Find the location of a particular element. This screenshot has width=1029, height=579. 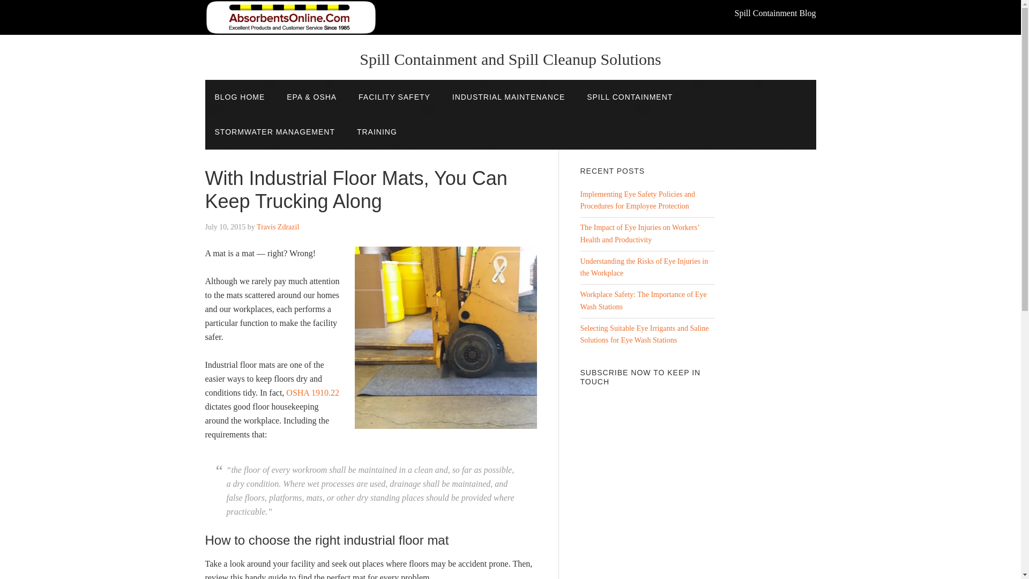

Workplace Safety: The Importance of Eye Wash Stations is located at coordinates (643, 300).